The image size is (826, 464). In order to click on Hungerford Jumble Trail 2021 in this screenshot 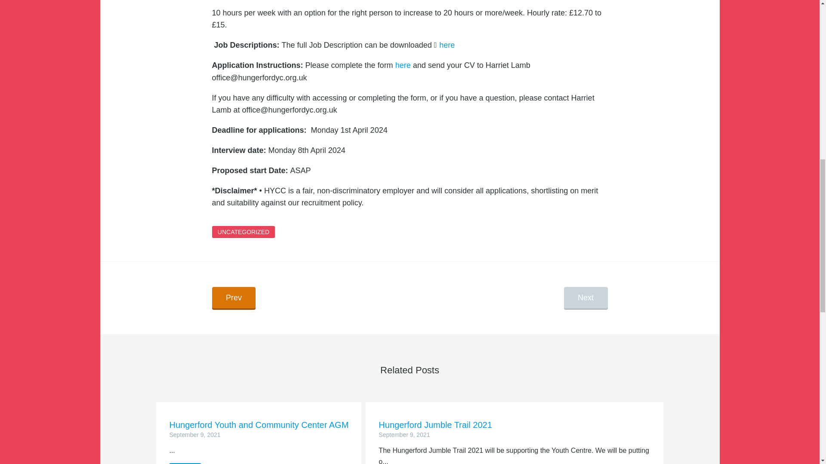, I will do `click(401, 65)`.